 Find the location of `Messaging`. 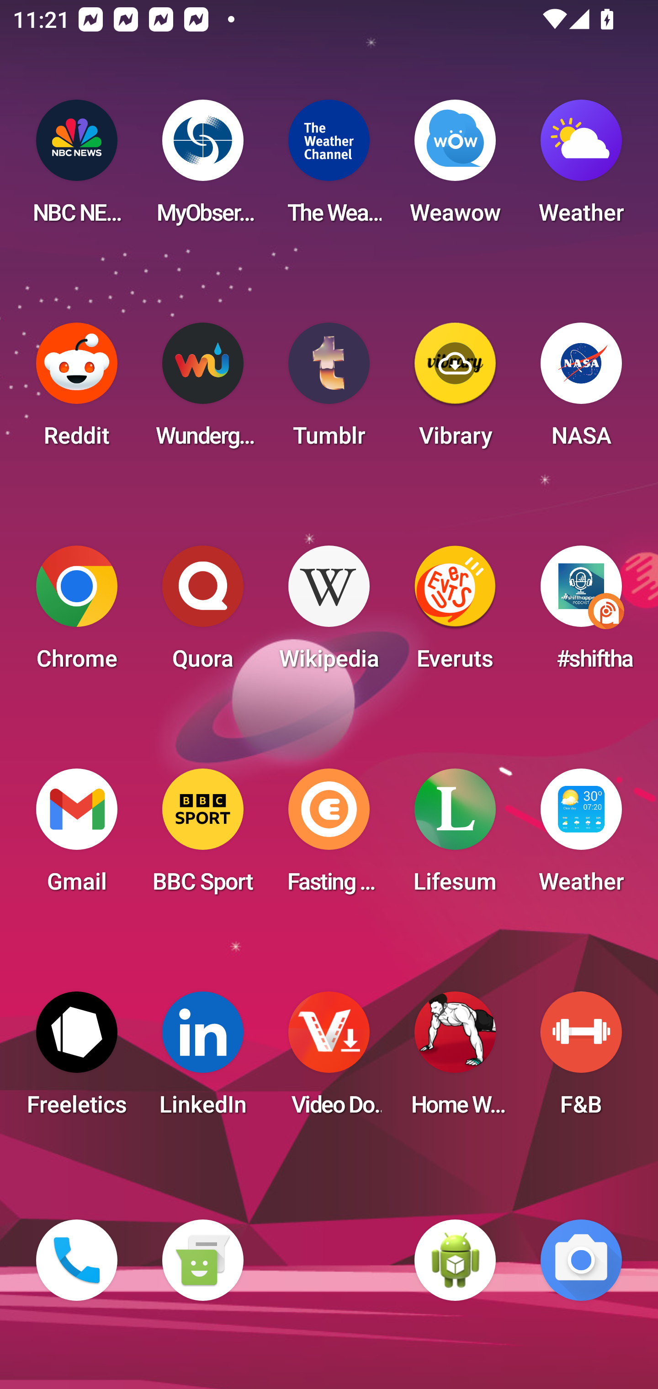

Messaging is located at coordinates (202, 1260).